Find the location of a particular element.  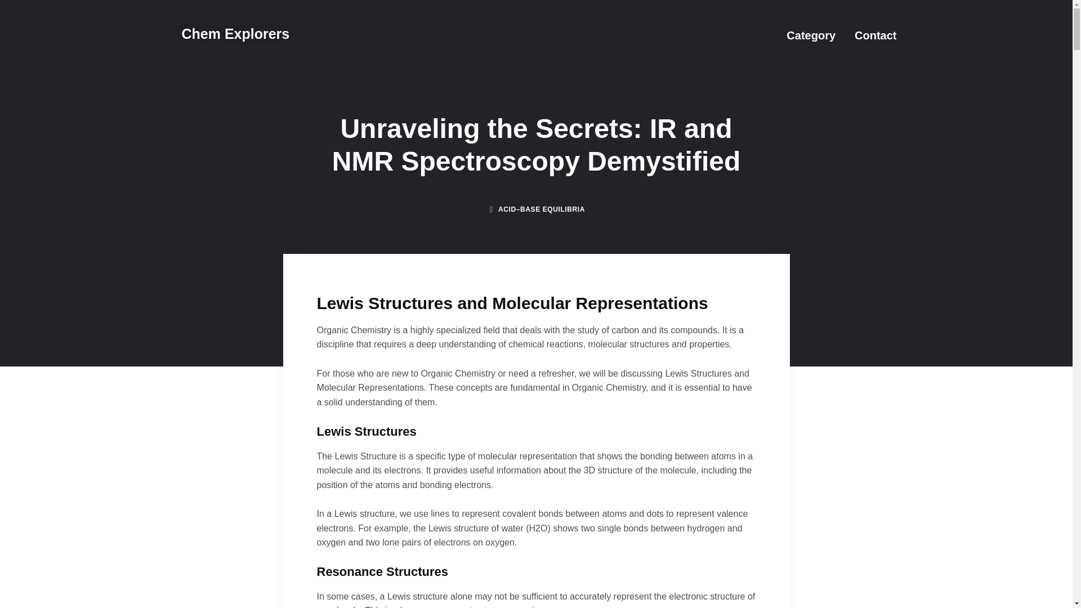

Chem Explorers is located at coordinates (235, 34).